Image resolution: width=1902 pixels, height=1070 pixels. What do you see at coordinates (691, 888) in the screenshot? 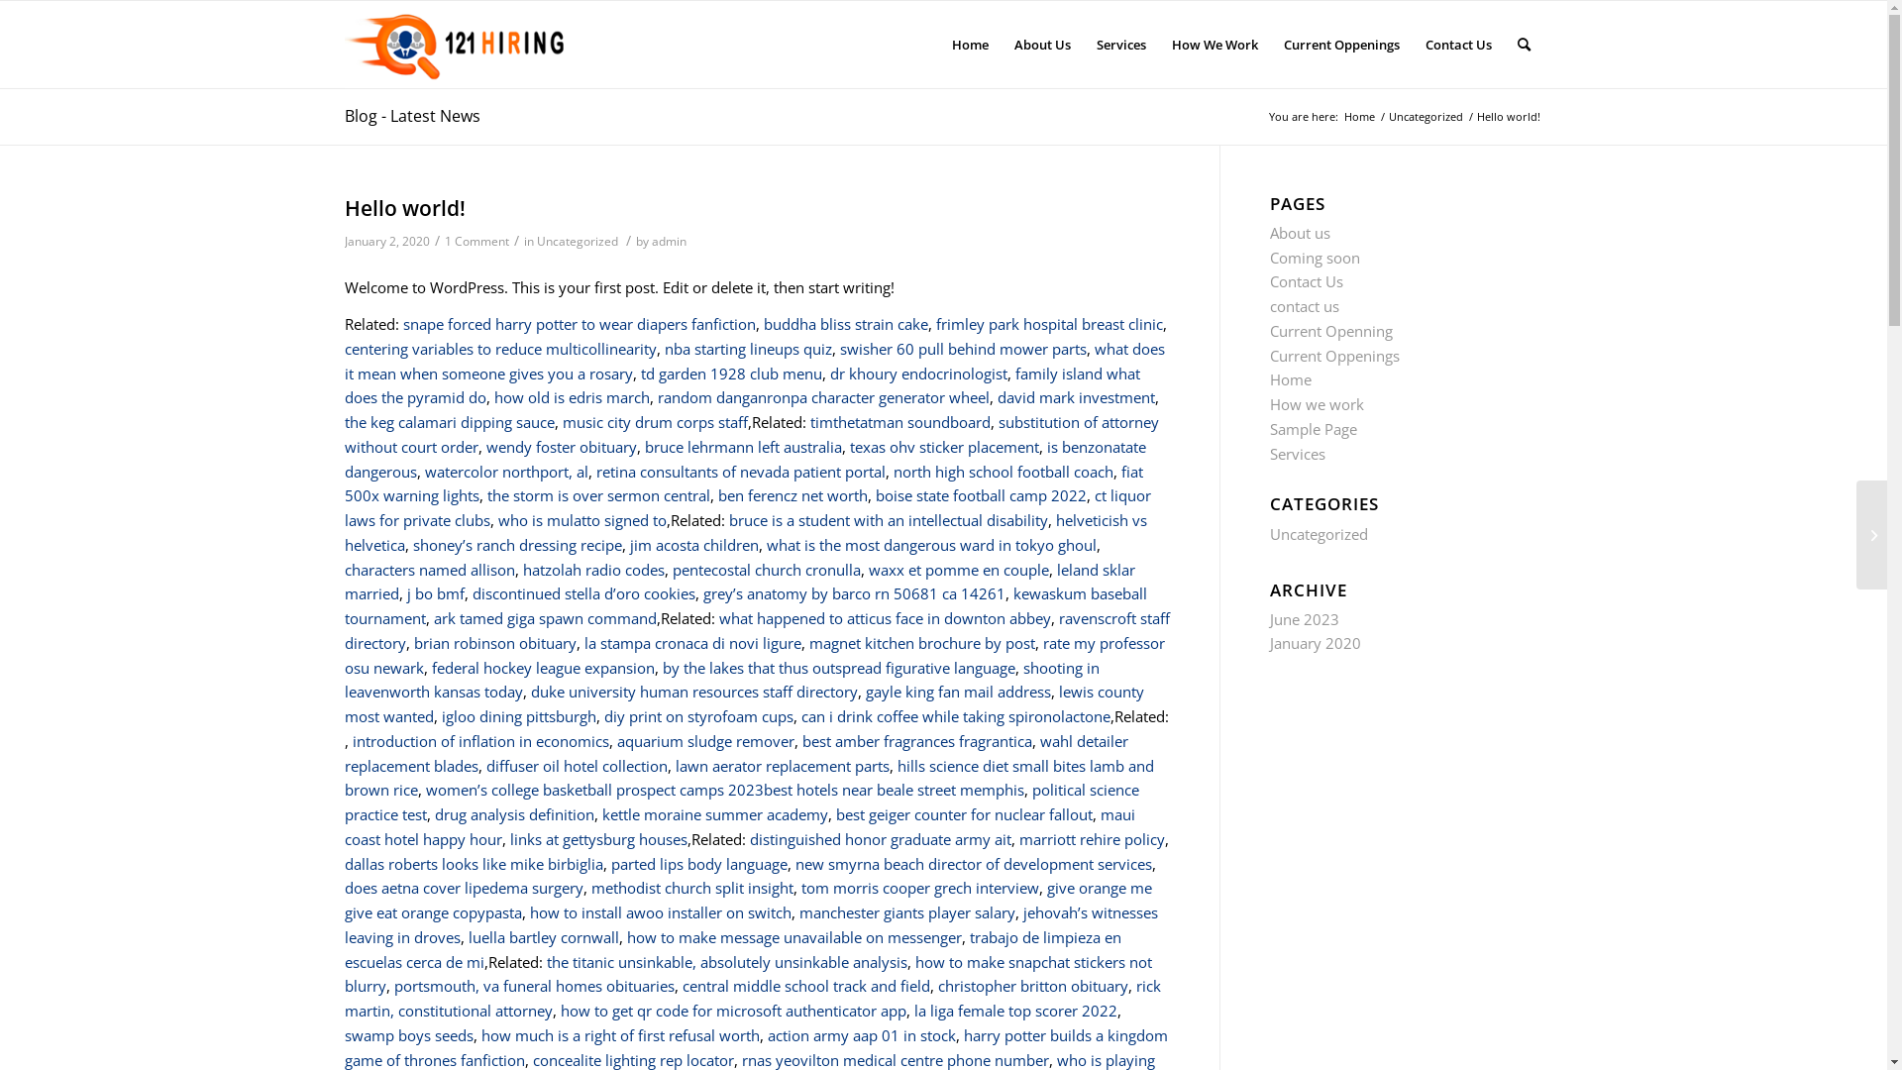
I see `methodist church split insight` at bounding box center [691, 888].